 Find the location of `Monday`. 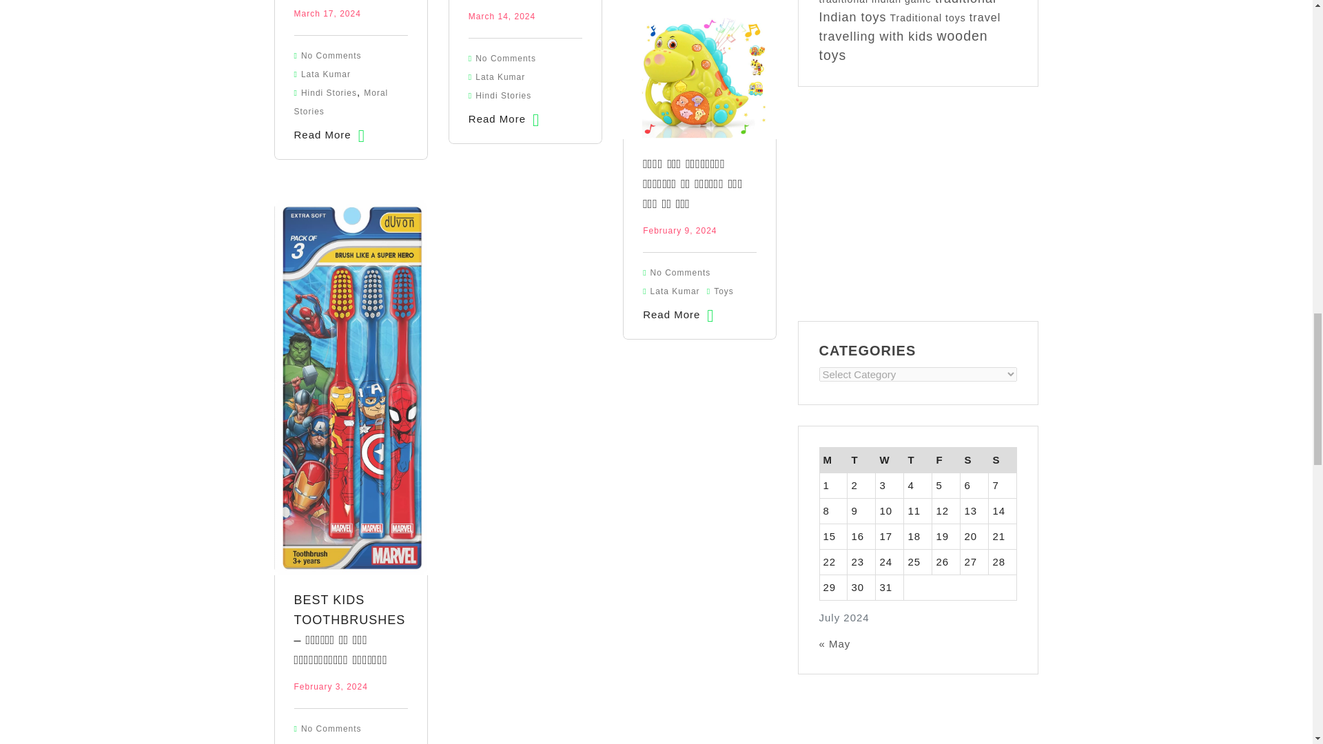

Monday is located at coordinates (833, 460).